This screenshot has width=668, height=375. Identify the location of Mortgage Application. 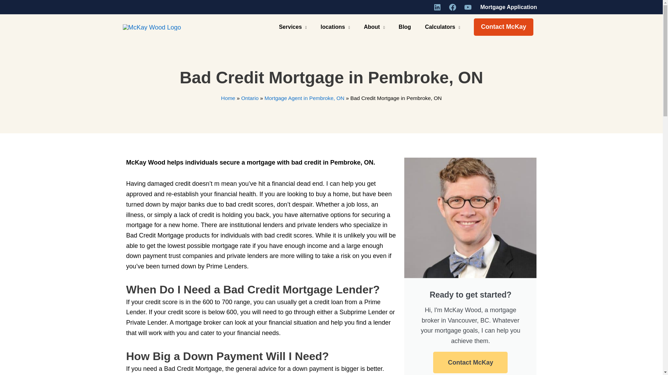
(509, 7).